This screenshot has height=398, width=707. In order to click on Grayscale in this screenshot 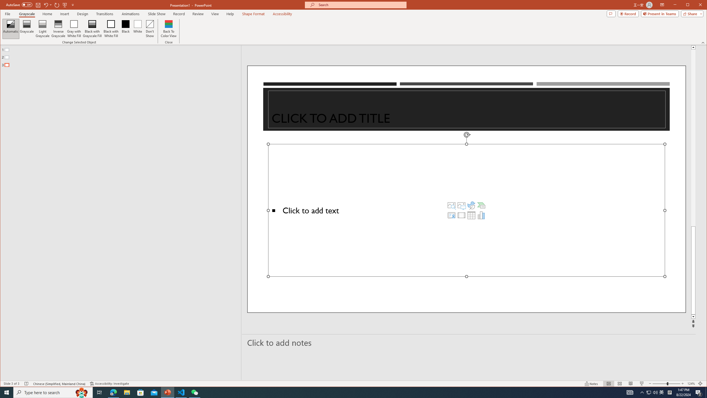, I will do `click(27, 14)`.